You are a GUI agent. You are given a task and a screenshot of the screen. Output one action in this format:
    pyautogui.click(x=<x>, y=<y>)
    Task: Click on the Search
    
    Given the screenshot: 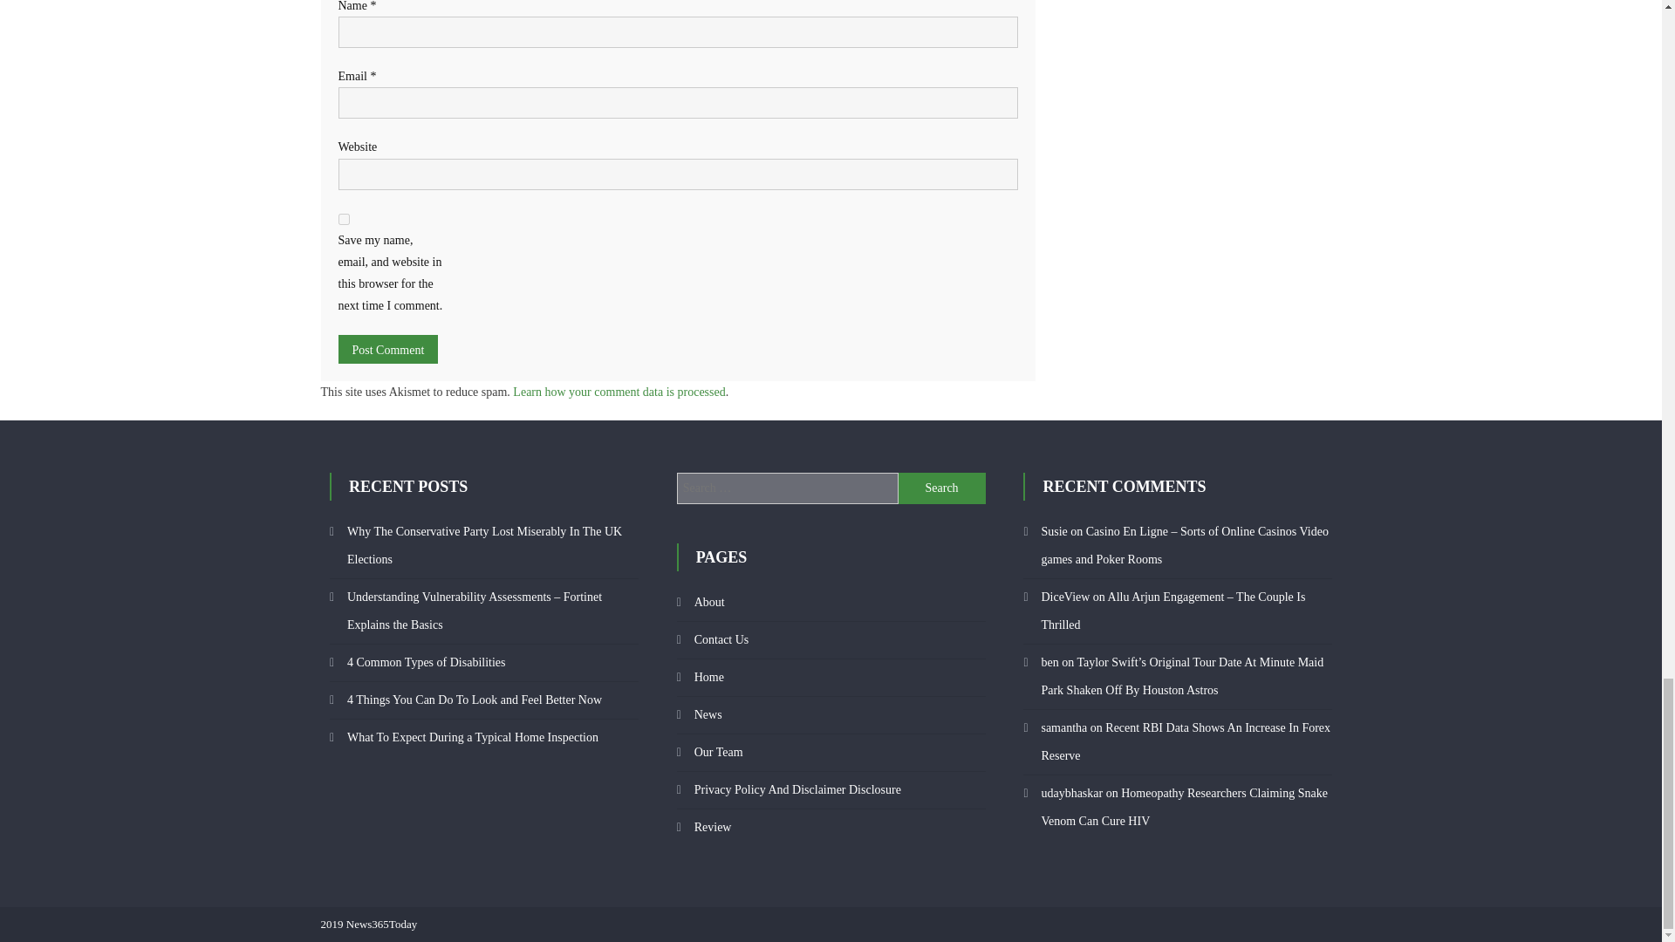 What is the action you would take?
    pyautogui.click(x=942, y=488)
    